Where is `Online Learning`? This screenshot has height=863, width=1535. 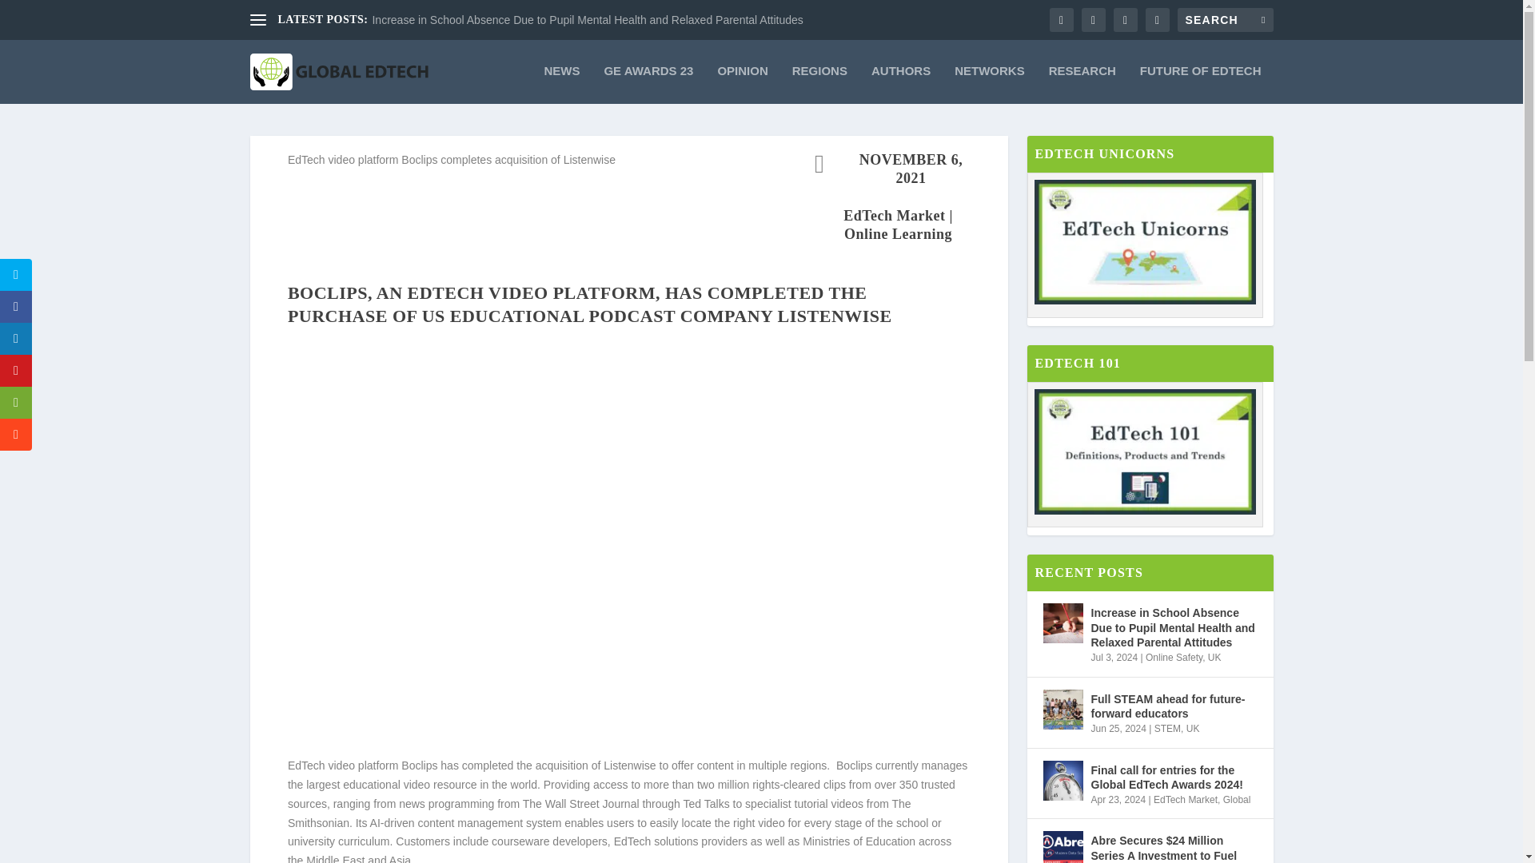
Online Learning is located at coordinates (898, 233).